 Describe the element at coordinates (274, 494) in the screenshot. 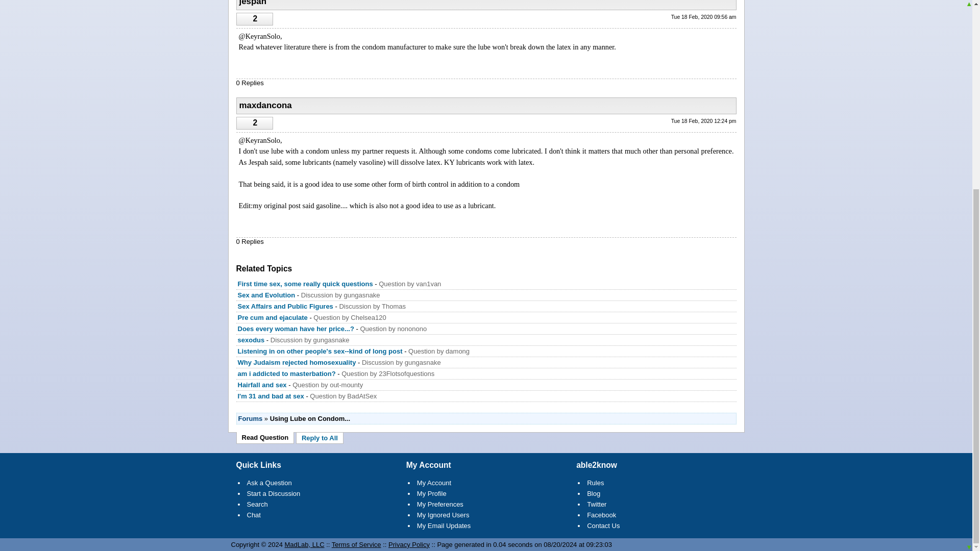

I see `Start a Discussion` at that location.